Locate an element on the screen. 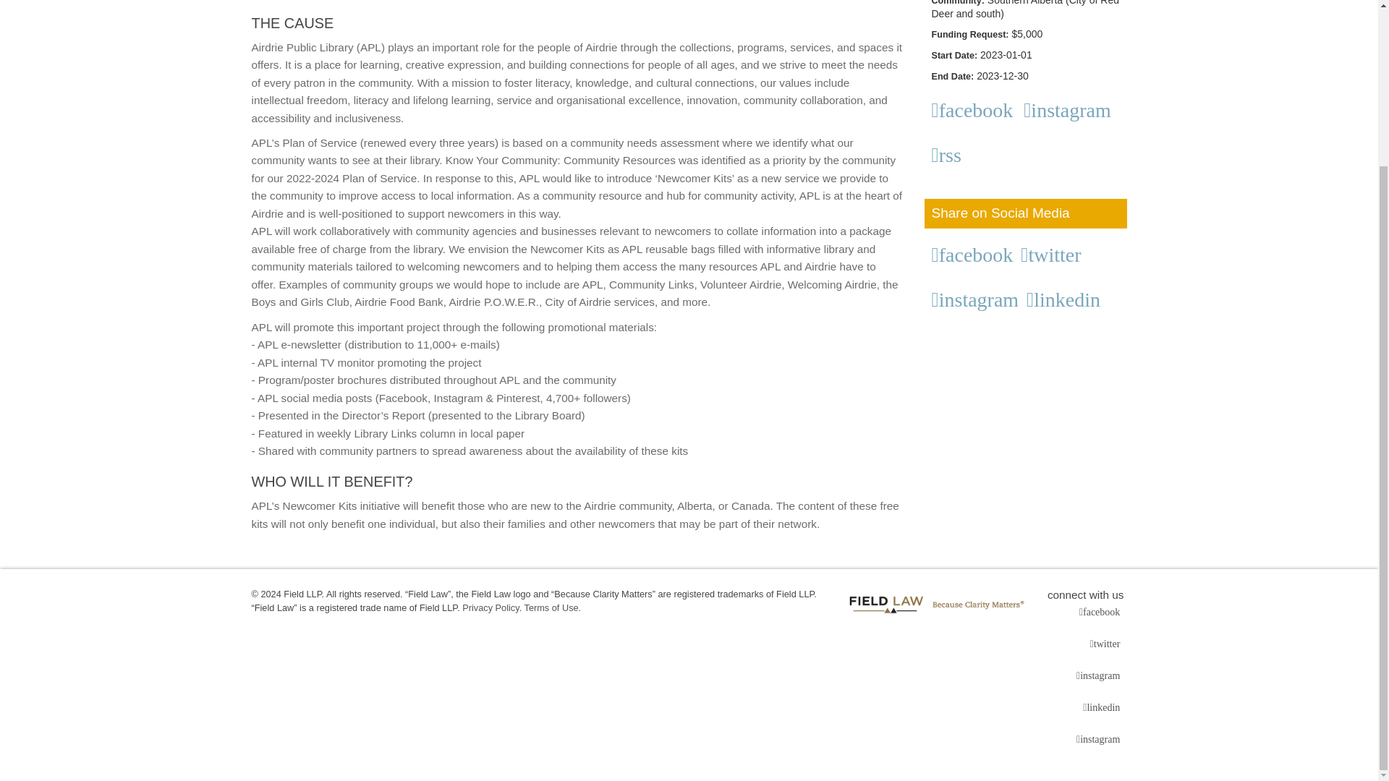 The image size is (1389, 781). instagram is located at coordinates (978, 299).